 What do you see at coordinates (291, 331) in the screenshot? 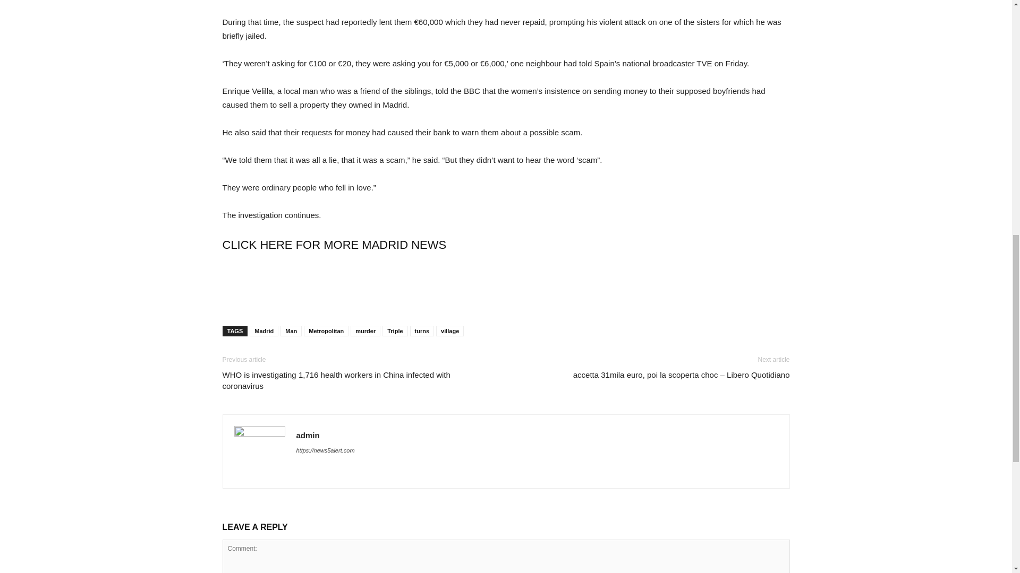
I see `Man` at bounding box center [291, 331].